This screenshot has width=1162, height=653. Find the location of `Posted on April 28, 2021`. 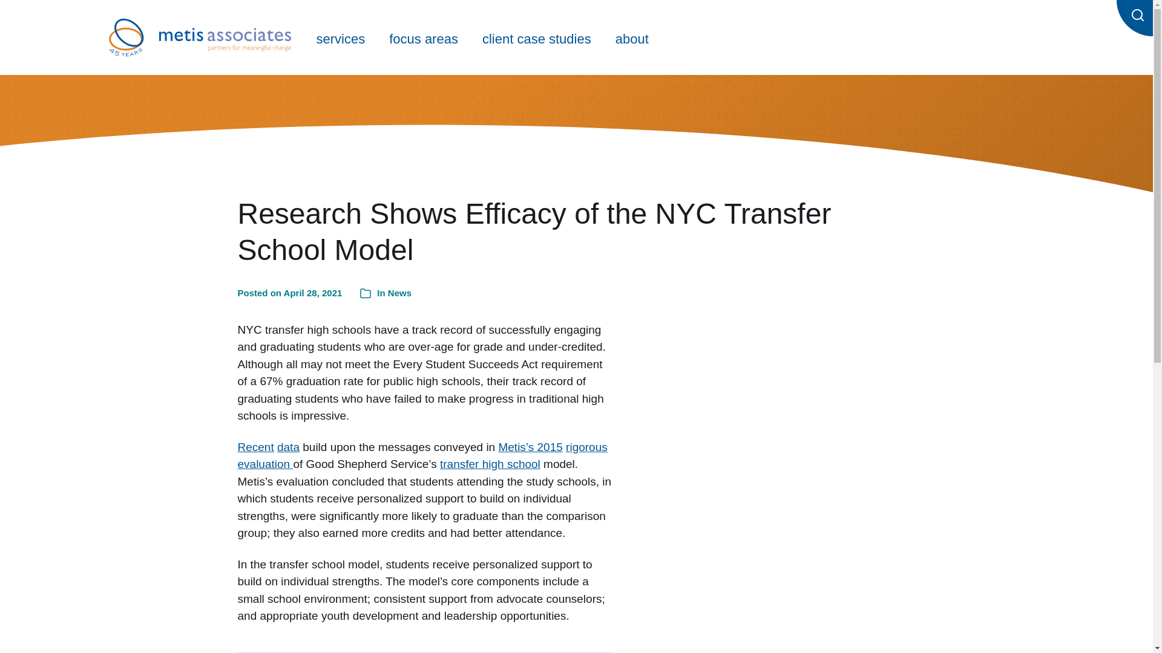

Posted on April 28, 2021 is located at coordinates (289, 293).